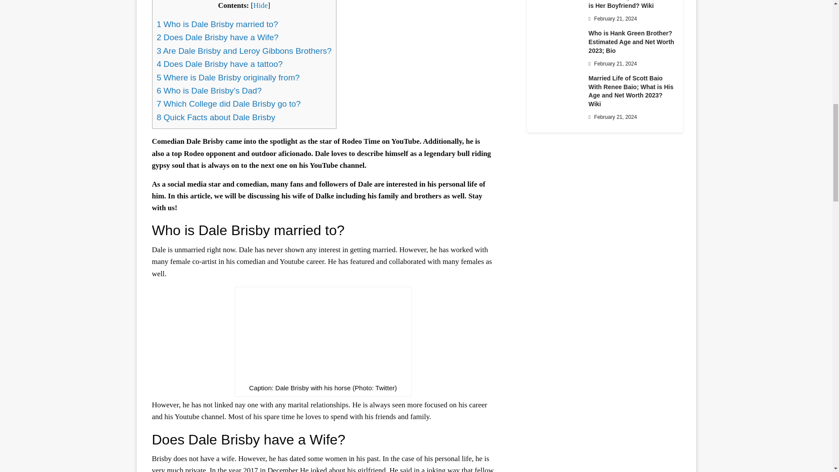 The height and width of the screenshot is (472, 839). What do you see at coordinates (228, 77) in the screenshot?
I see `5 Where is Dale Brisby originally from?` at bounding box center [228, 77].